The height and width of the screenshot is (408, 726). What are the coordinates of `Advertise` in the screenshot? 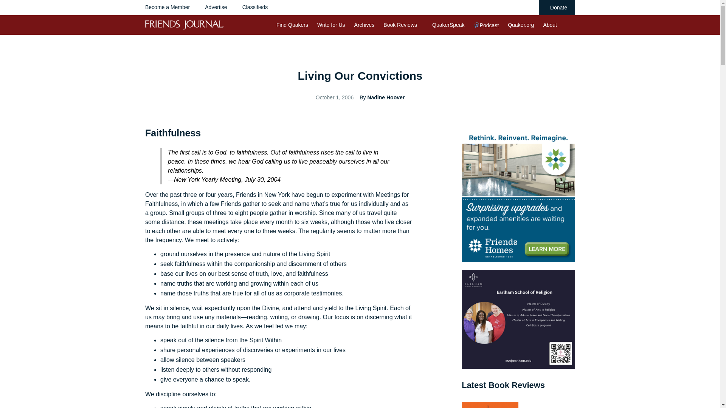 It's located at (216, 7).